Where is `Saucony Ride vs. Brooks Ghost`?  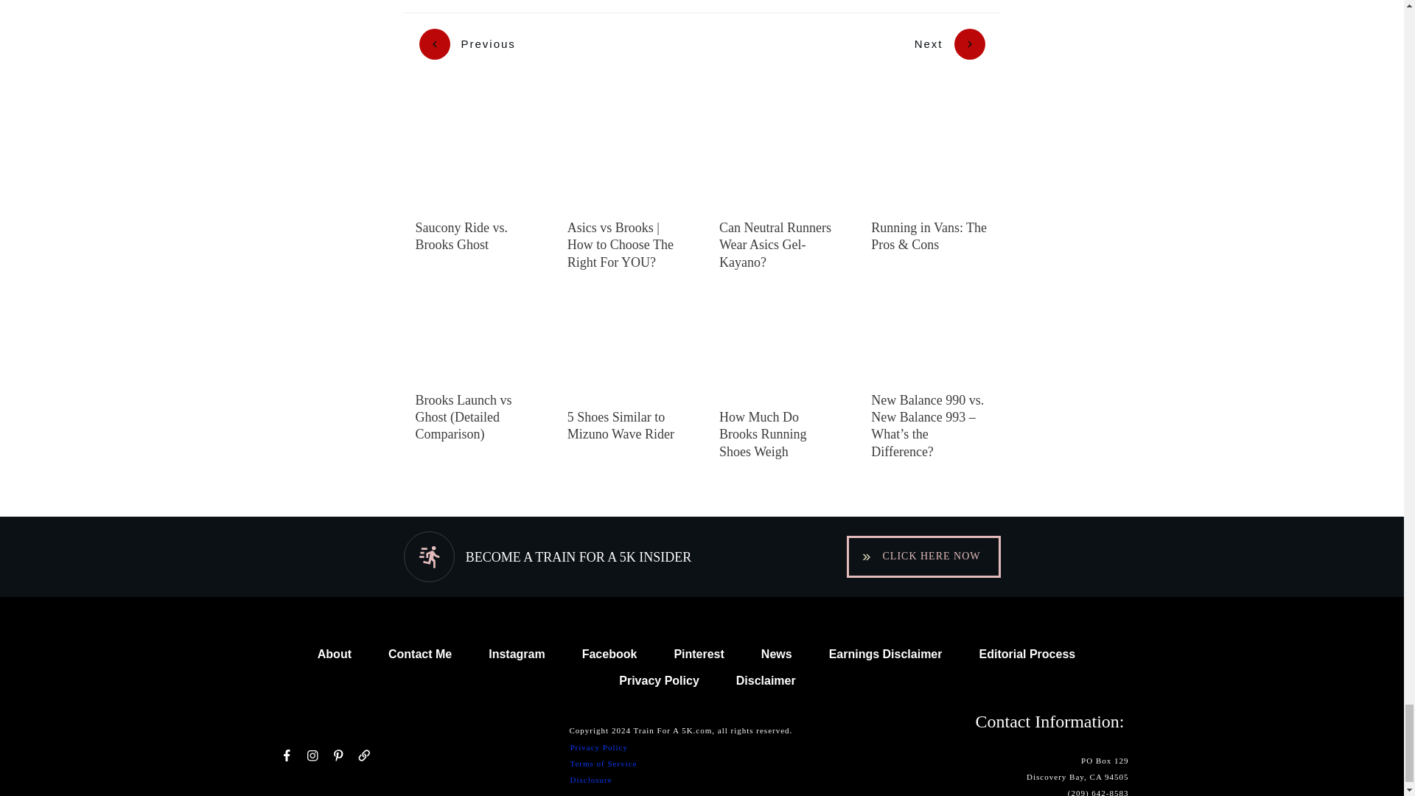 Saucony Ride vs. Brooks Ghost is located at coordinates (461, 236).